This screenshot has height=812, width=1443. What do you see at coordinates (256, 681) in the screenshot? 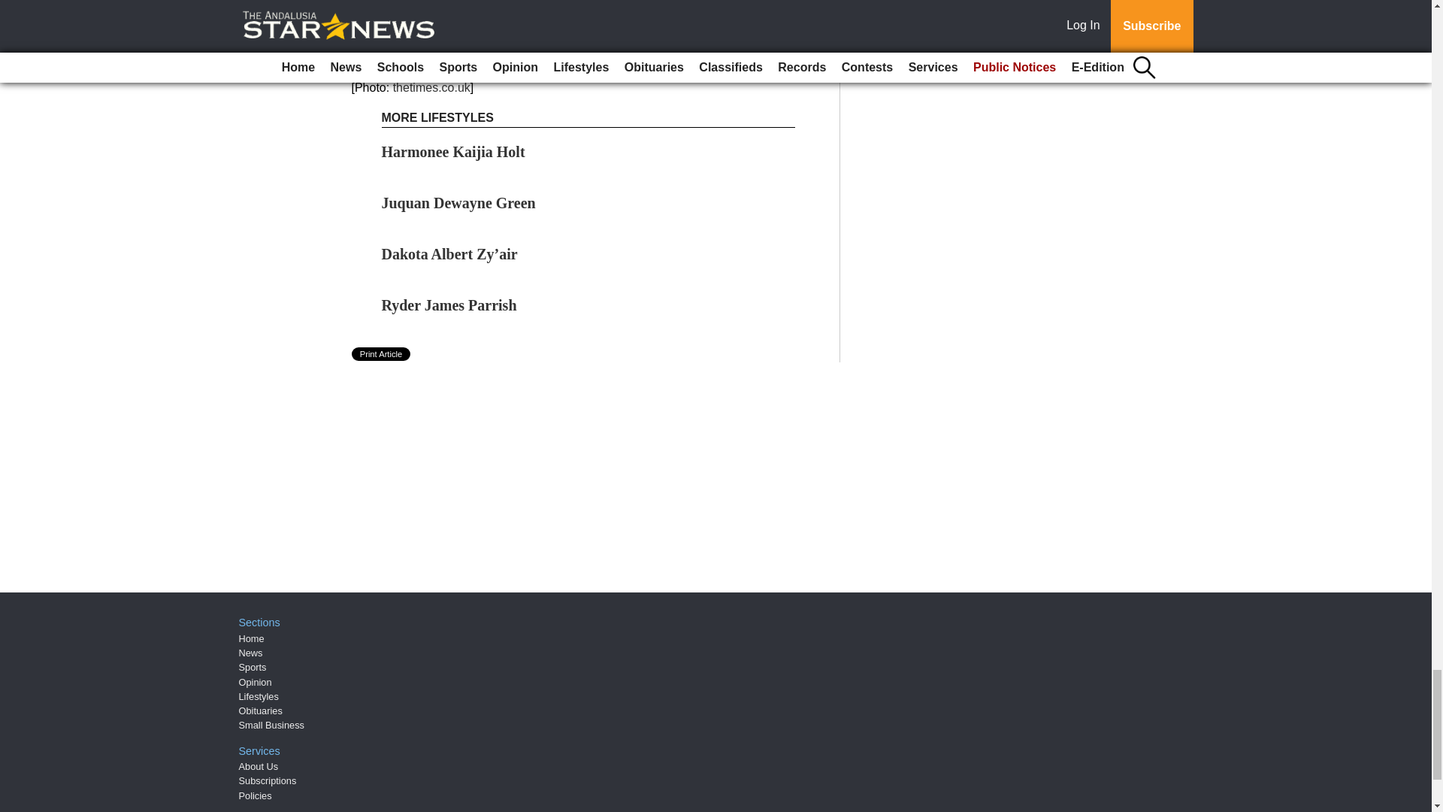
I see `Opinion` at bounding box center [256, 681].